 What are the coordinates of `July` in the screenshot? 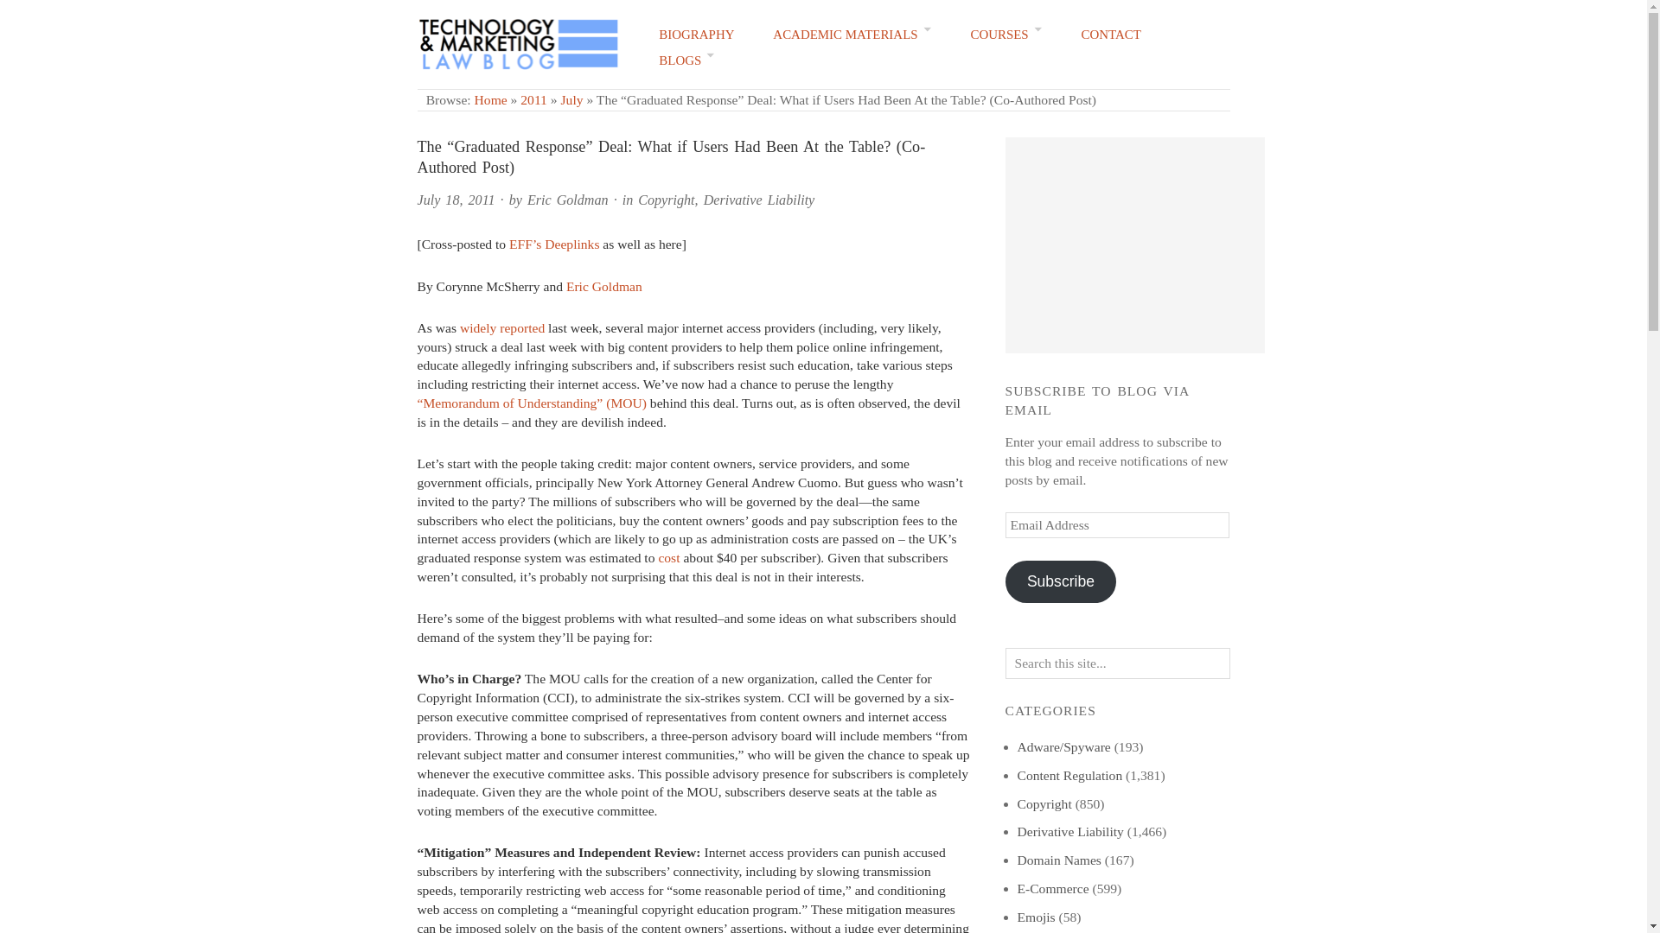 It's located at (572, 99).